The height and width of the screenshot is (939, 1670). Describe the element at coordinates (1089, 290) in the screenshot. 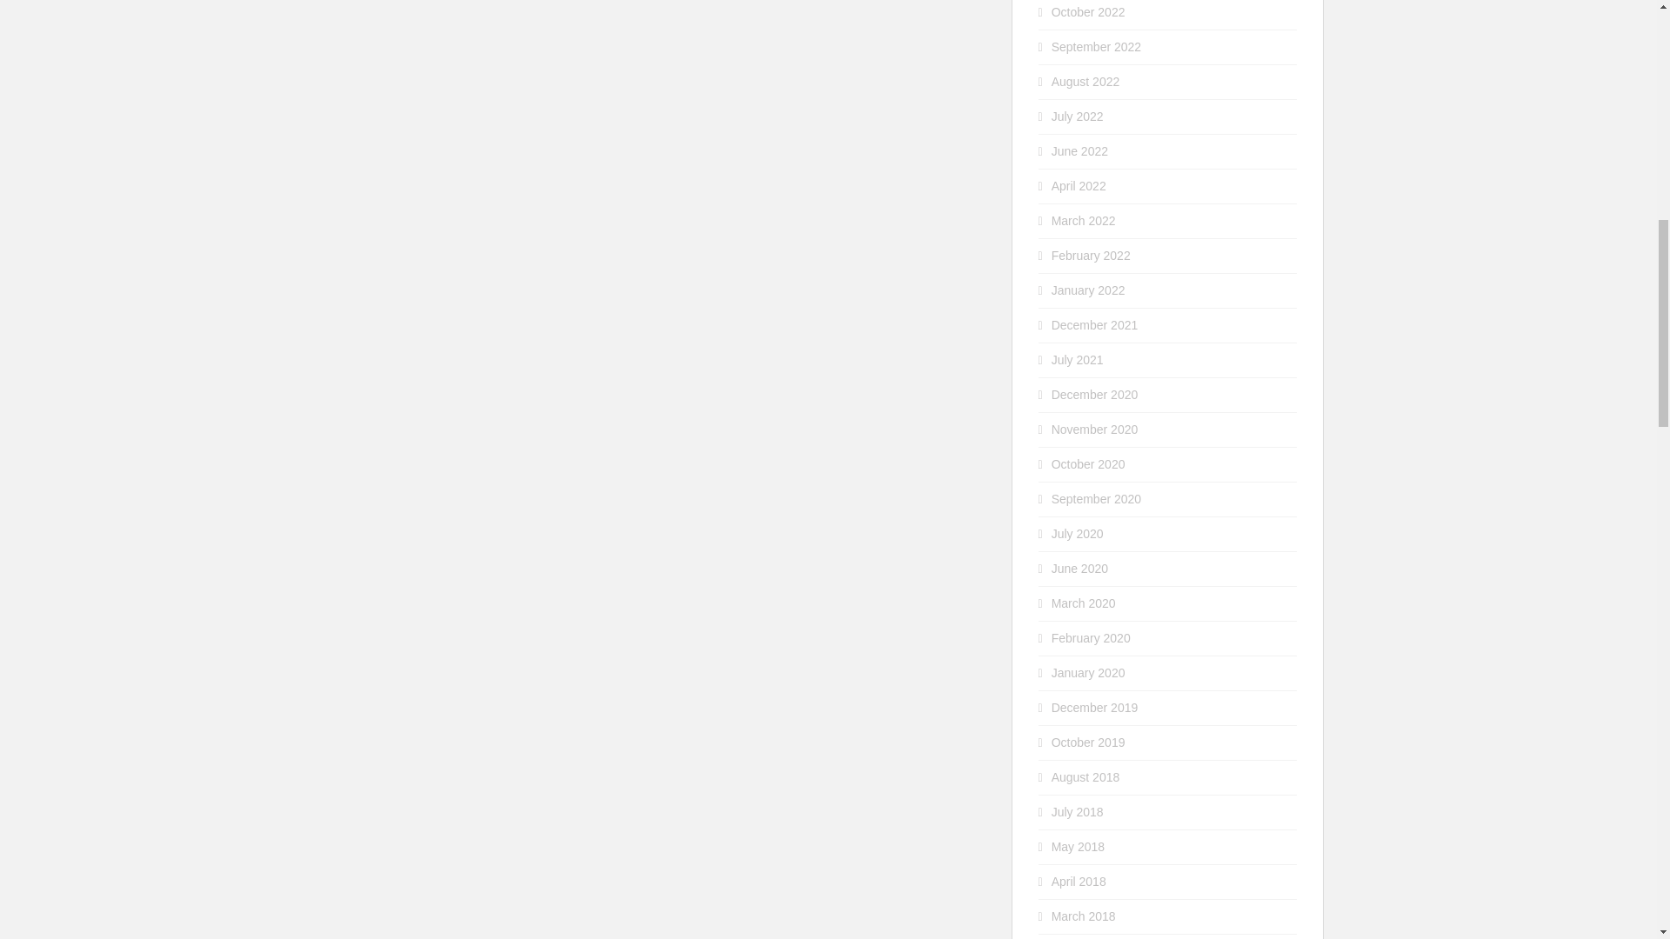

I see `January 2022` at that location.